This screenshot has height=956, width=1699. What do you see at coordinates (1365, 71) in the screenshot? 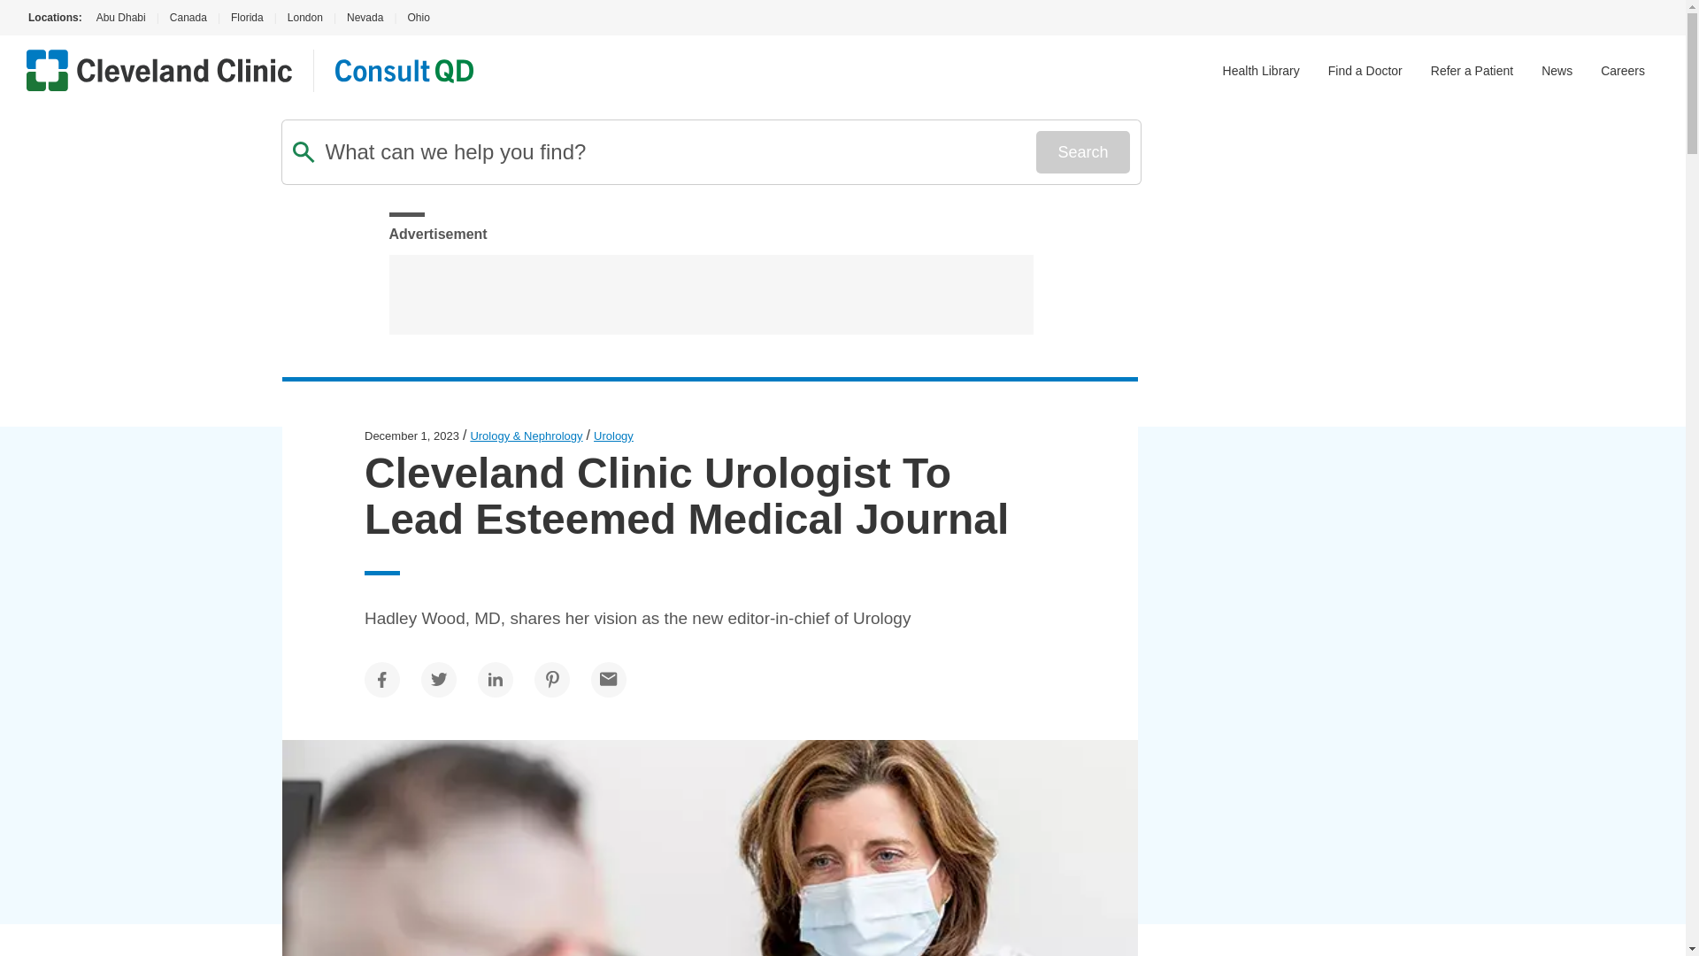
I see `Find a Doctor` at bounding box center [1365, 71].